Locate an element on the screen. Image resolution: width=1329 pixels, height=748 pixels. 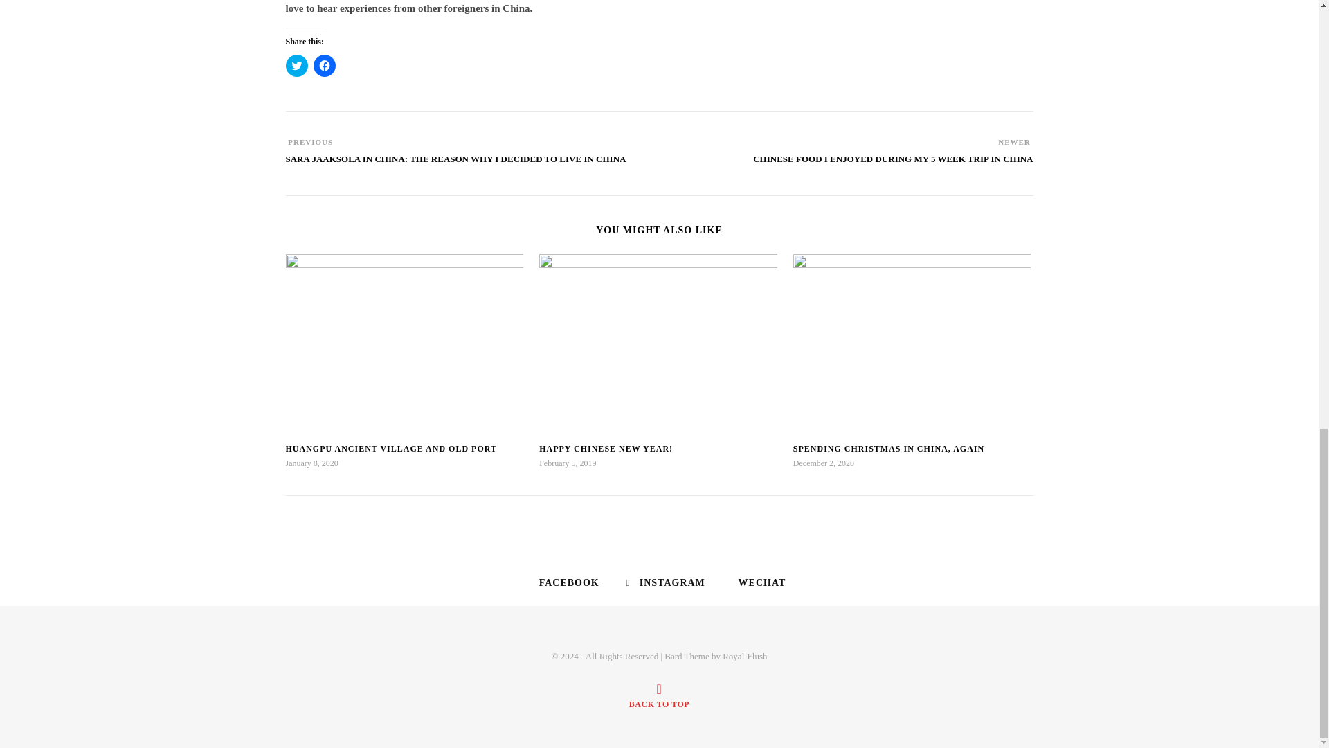
BACK TO TOP is located at coordinates (659, 695).